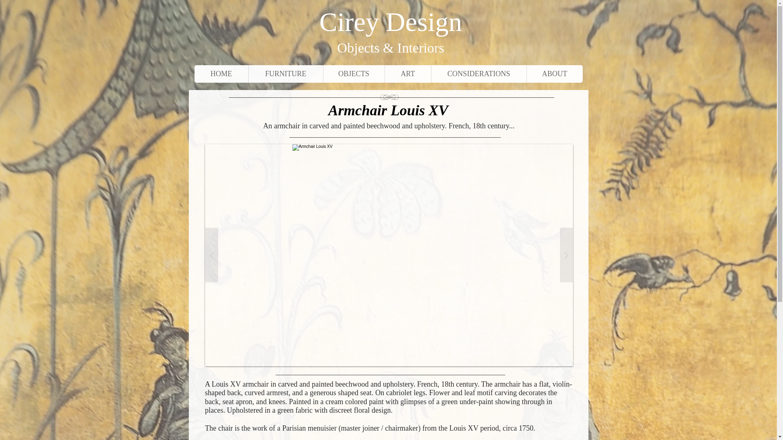  I want to click on CONSIDERATIONS, so click(478, 74).